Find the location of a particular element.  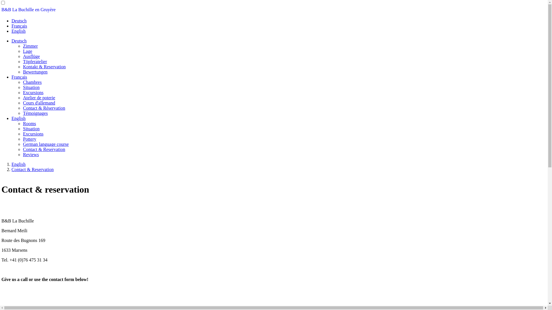

Excursions is located at coordinates (33, 134).